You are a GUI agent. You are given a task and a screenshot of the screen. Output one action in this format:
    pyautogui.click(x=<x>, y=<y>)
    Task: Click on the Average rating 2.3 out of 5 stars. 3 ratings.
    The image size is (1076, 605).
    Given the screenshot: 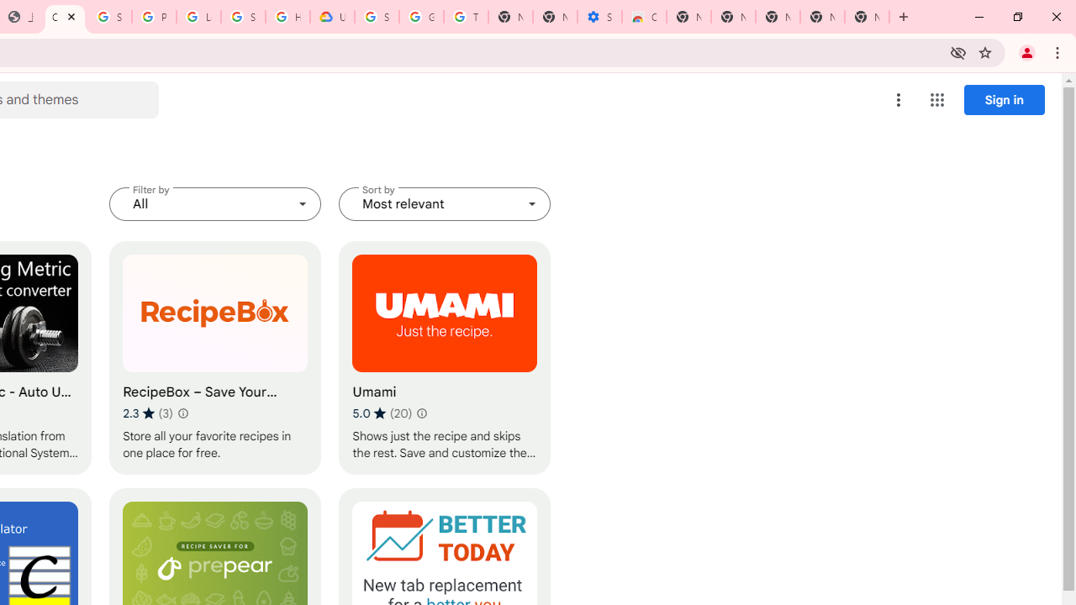 What is the action you would take?
    pyautogui.click(x=148, y=413)
    